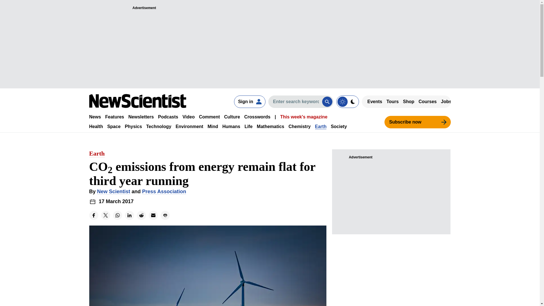 The image size is (544, 306). I want to click on Jobs, so click(446, 101).